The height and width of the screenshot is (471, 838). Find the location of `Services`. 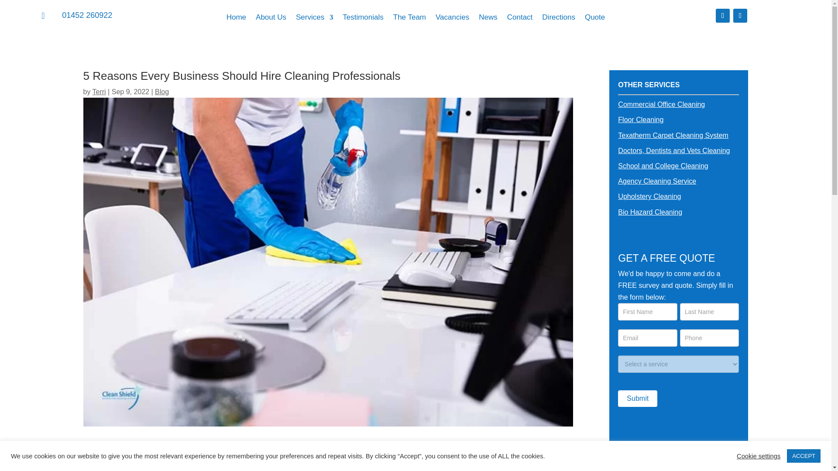

Services is located at coordinates (314, 19).